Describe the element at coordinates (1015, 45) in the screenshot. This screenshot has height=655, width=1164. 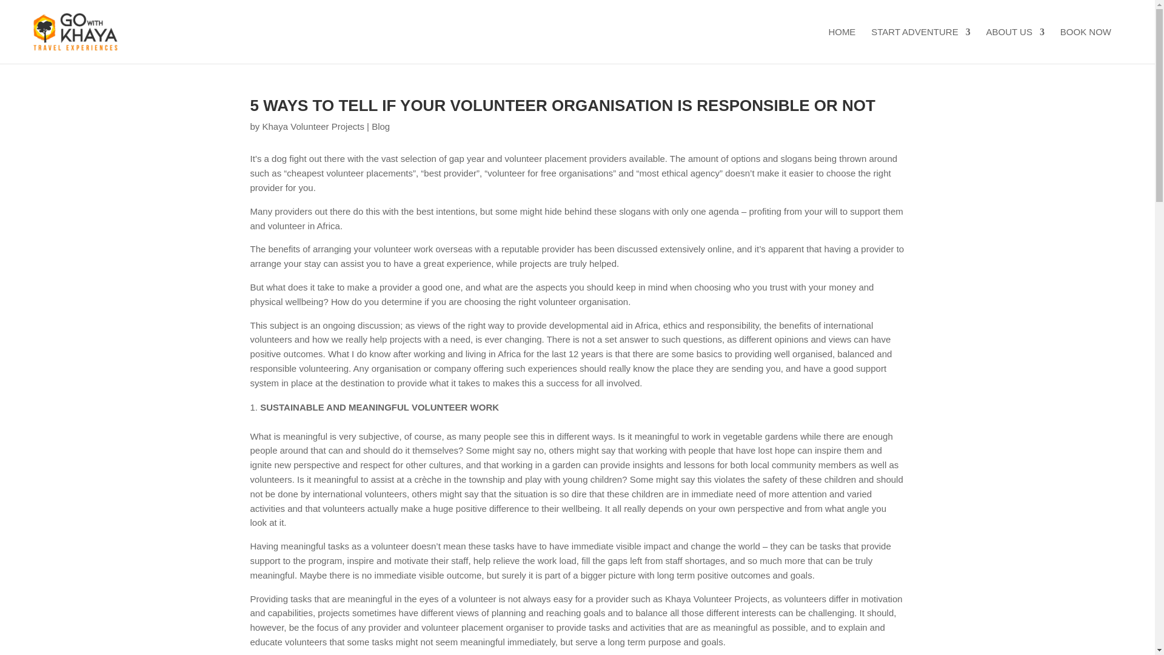
I see `ABOUT US` at that location.